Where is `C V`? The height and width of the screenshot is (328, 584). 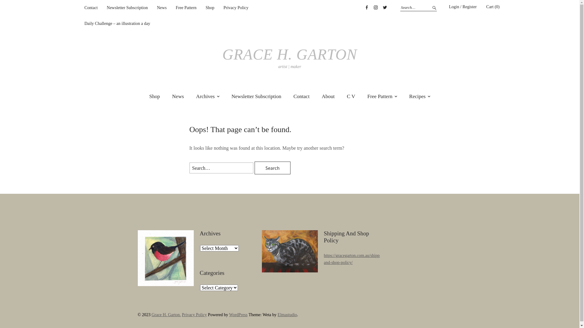 C V is located at coordinates (351, 97).